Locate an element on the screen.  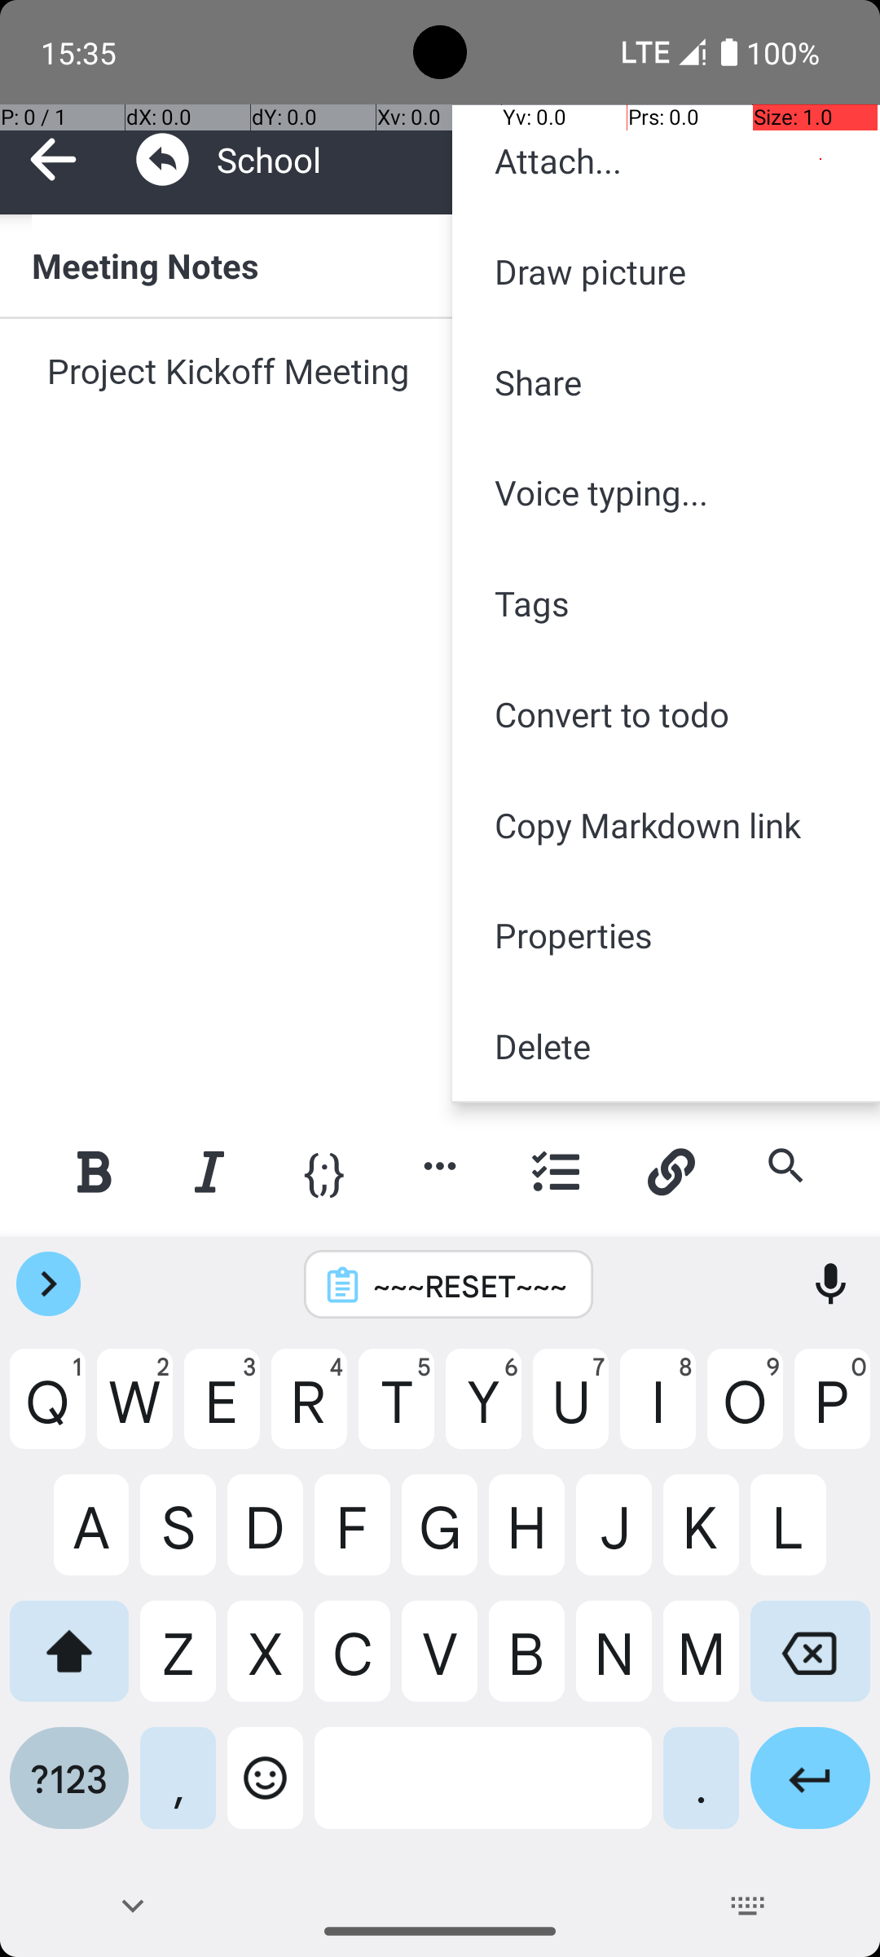
Properties is located at coordinates (667, 935).